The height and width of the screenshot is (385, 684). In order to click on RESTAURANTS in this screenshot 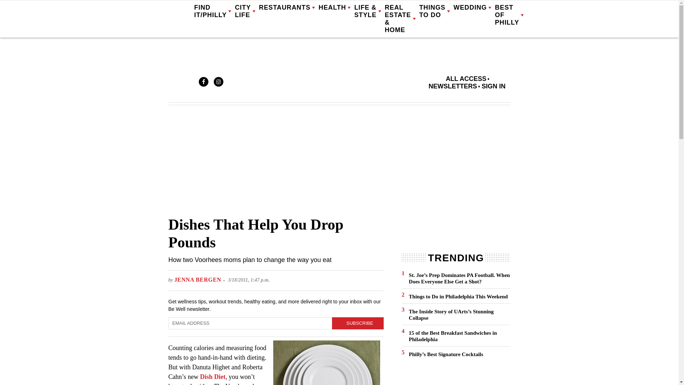, I will do `click(287, 8)`.